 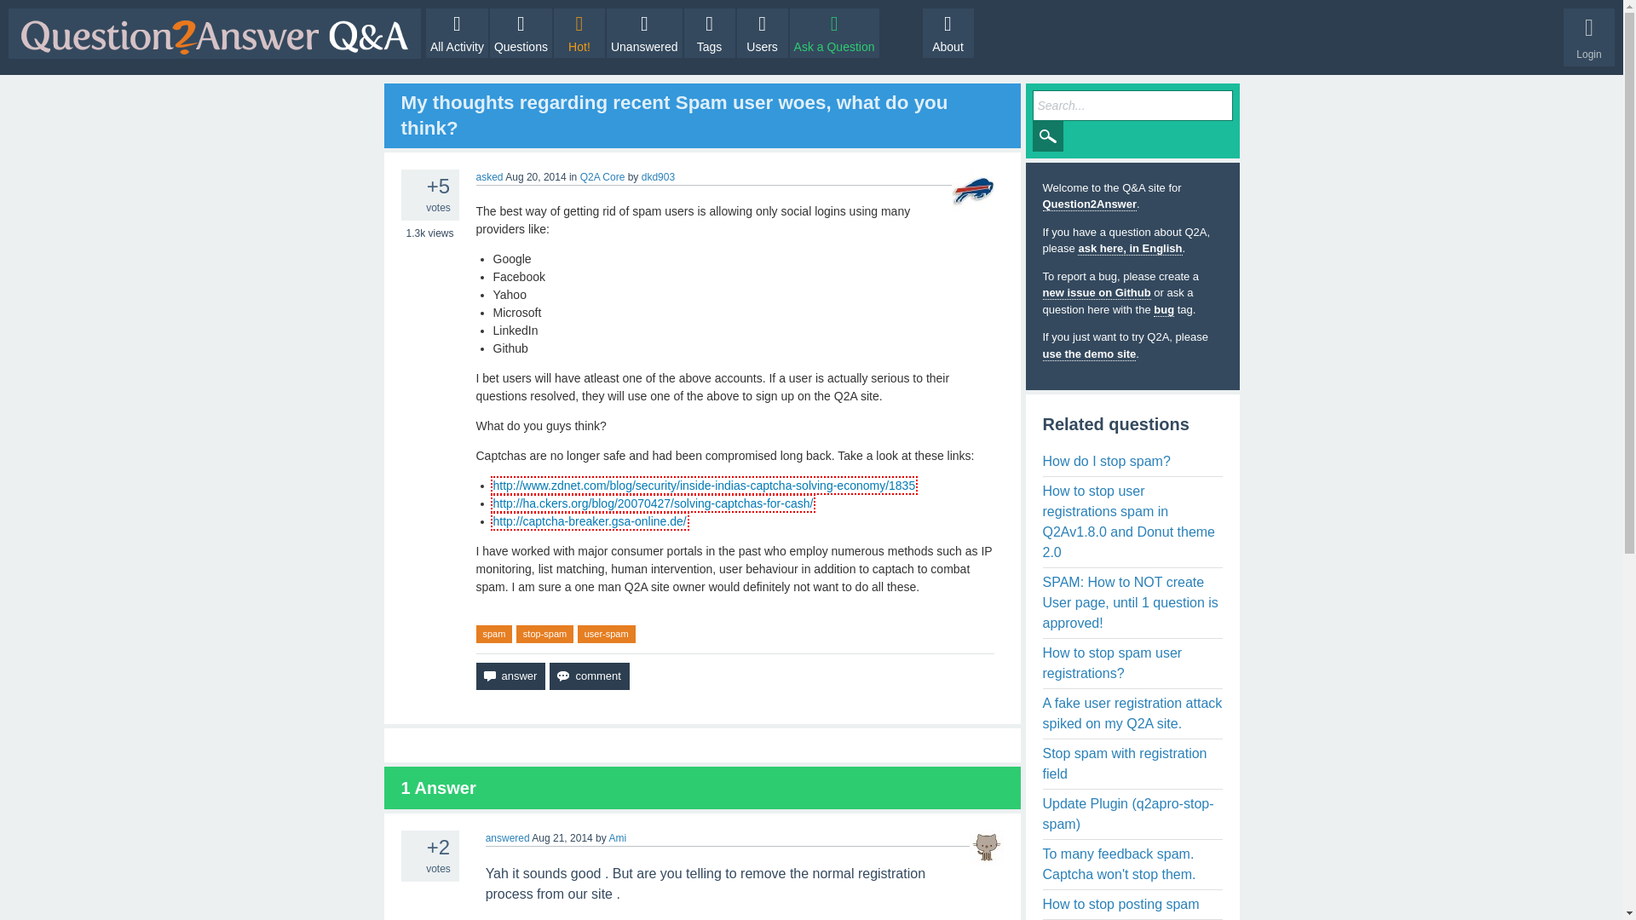 I want to click on Search, so click(x=1048, y=136).